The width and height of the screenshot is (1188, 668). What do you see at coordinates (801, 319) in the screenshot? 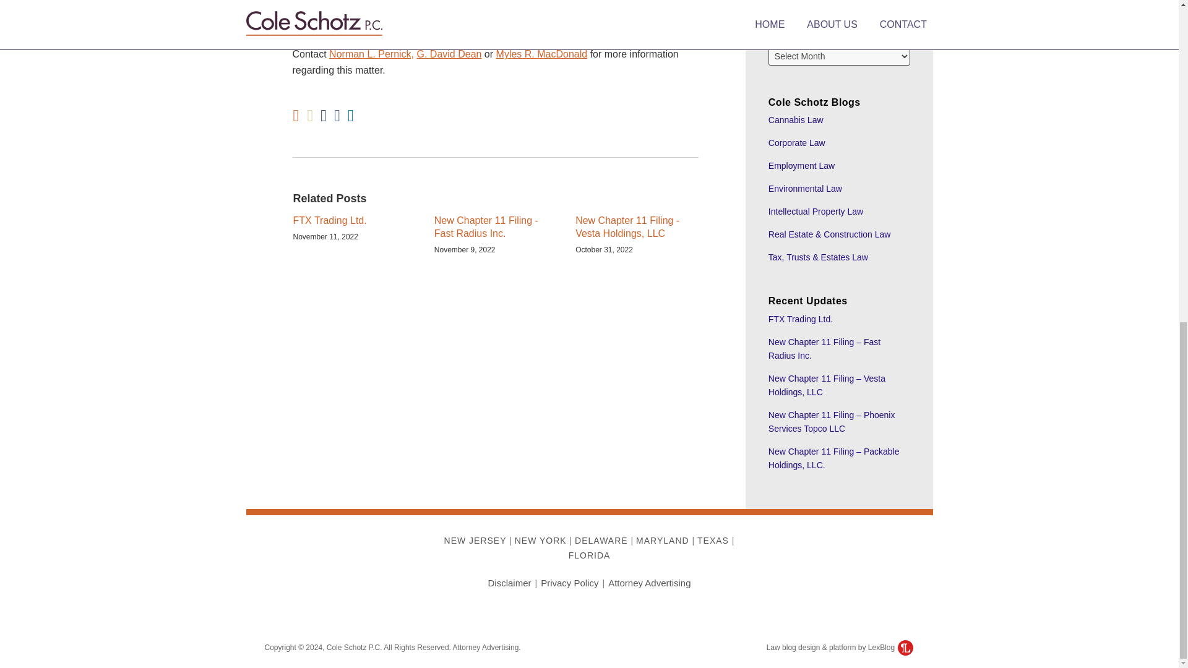
I see `FTX Trading Ltd.` at bounding box center [801, 319].